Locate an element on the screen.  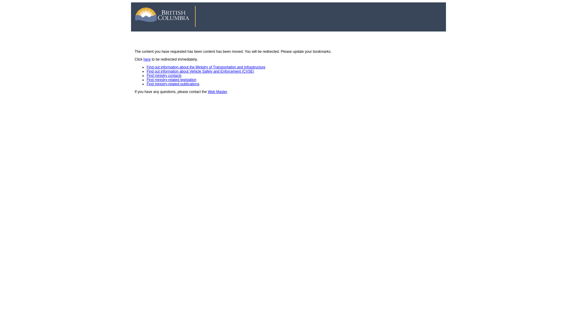
Find ministry-related publications is located at coordinates (173, 84).